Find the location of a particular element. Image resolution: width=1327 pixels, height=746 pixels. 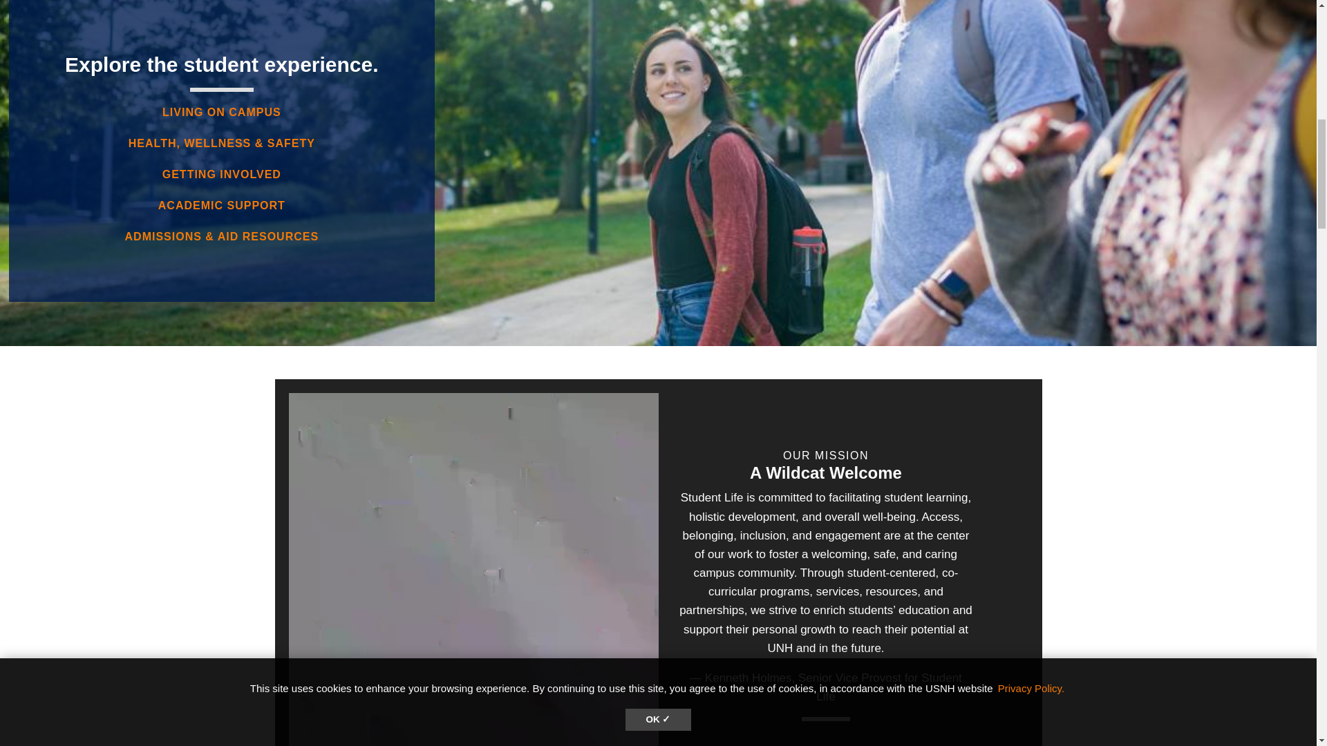

Students is located at coordinates (221, 112).